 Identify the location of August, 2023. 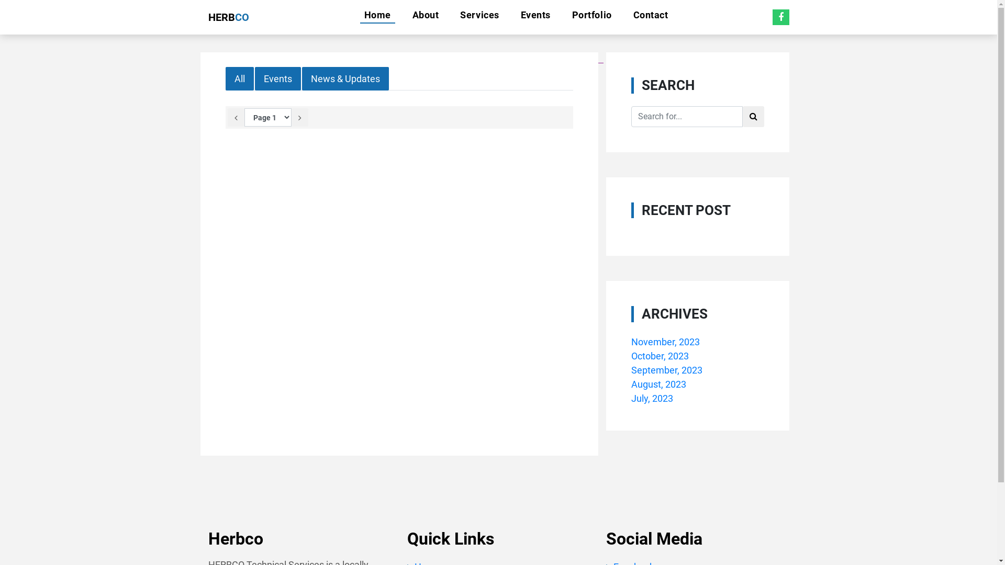
(658, 384).